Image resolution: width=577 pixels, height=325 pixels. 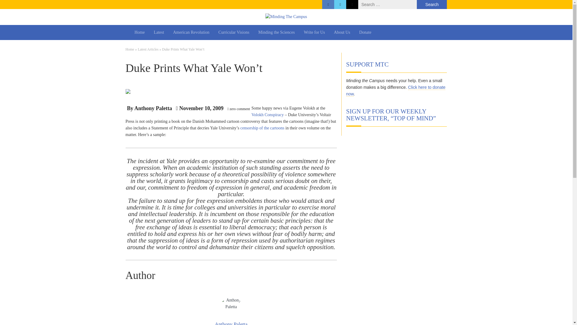 What do you see at coordinates (231, 323) in the screenshot?
I see `Anthony Paletta` at bounding box center [231, 323].